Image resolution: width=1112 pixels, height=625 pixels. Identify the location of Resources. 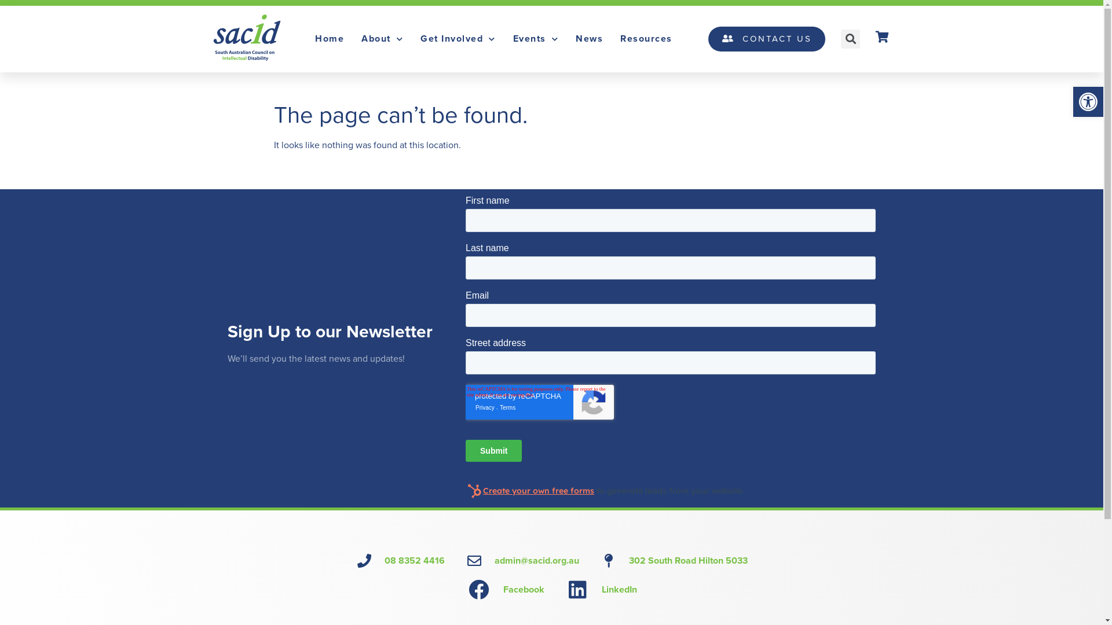
(646, 39).